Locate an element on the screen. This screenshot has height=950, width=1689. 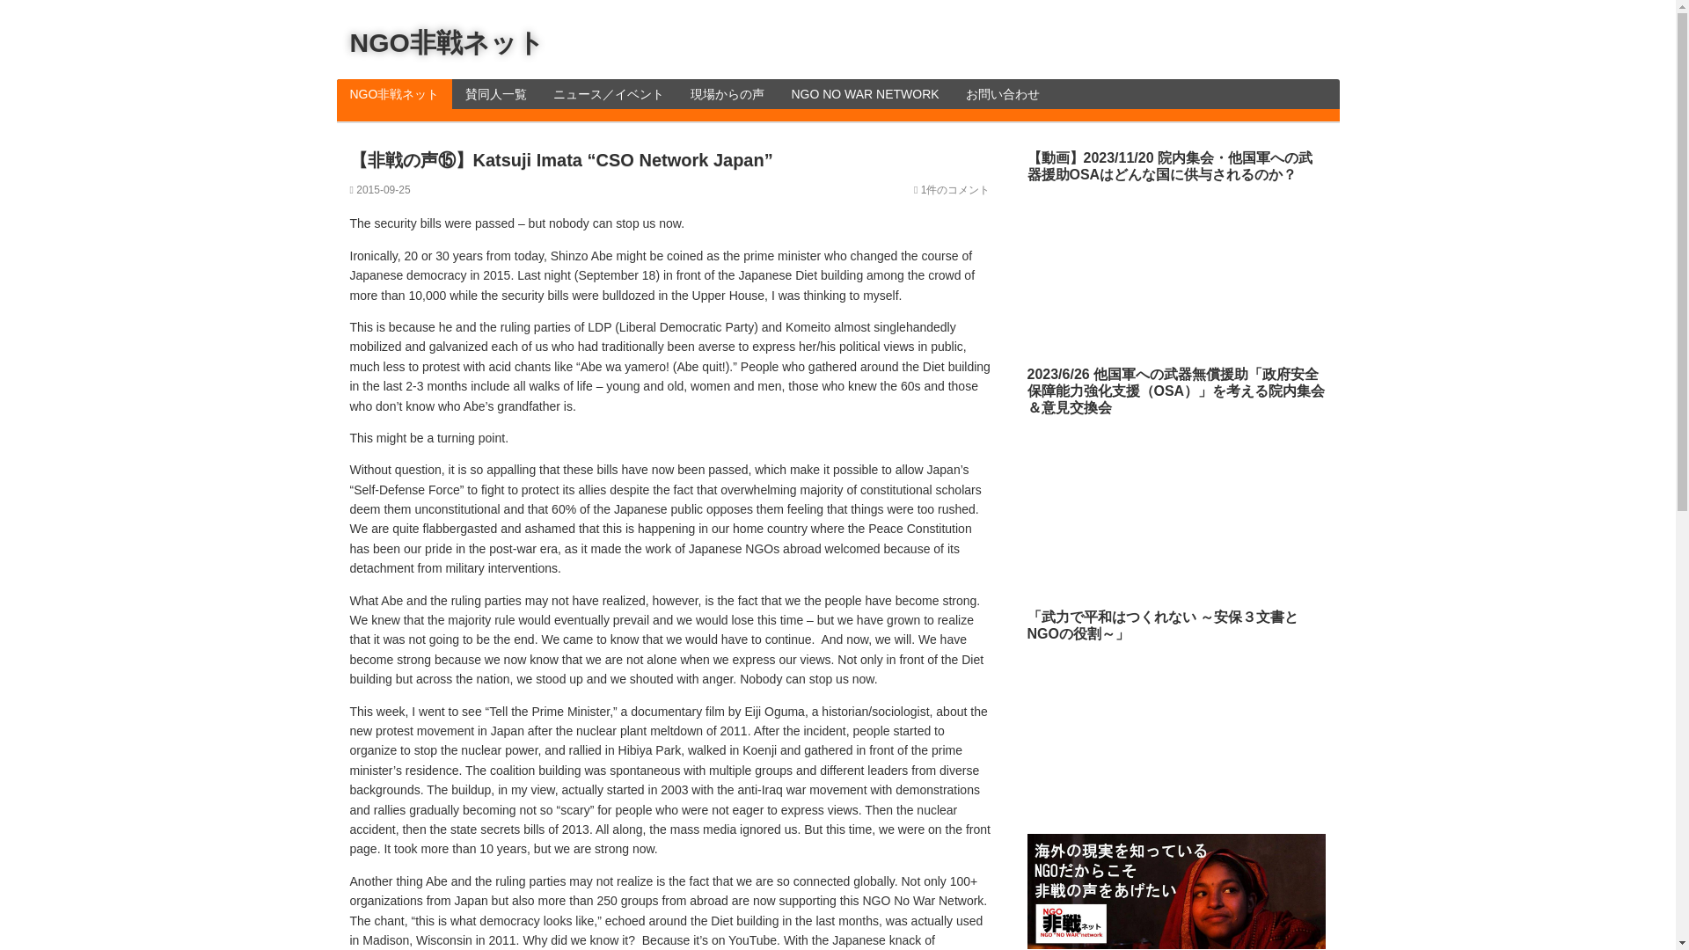
NGO NO WAR NETWORK is located at coordinates (864, 93).